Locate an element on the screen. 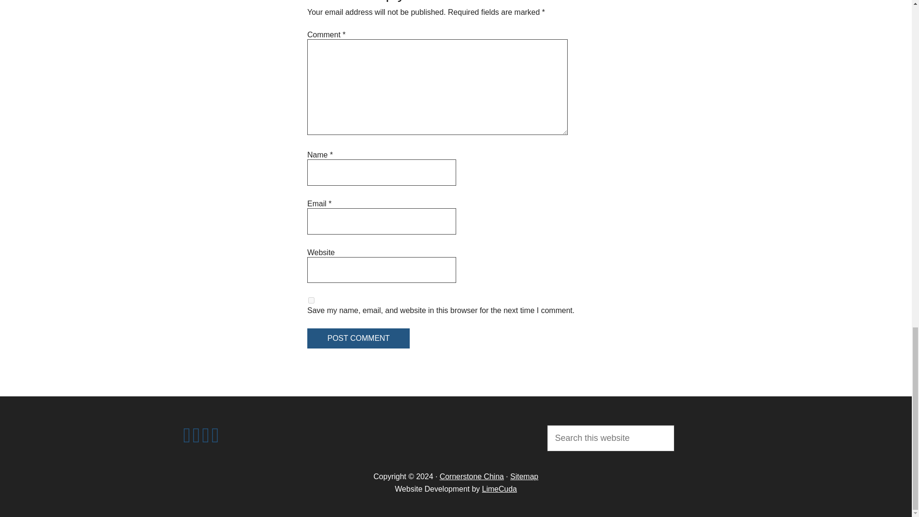 The height and width of the screenshot is (517, 919). Follow Cornerstone on Facebook is located at coordinates (206, 439).